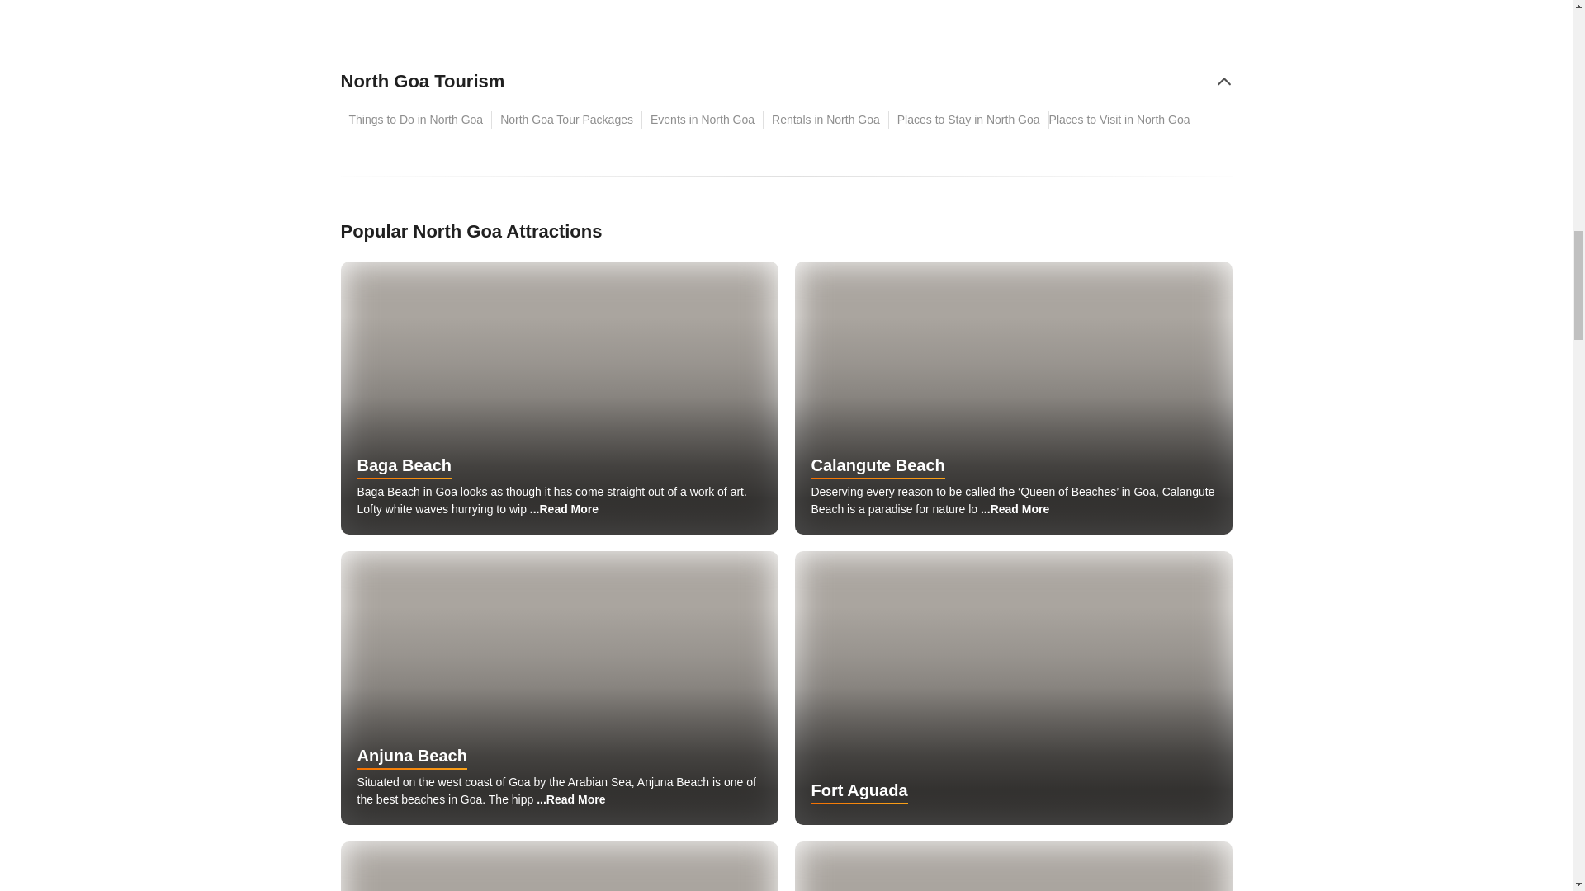 This screenshot has width=1585, height=891. Describe the element at coordinates (422, 81) in the screenshot. I see `North Goa Tourism` at that location.